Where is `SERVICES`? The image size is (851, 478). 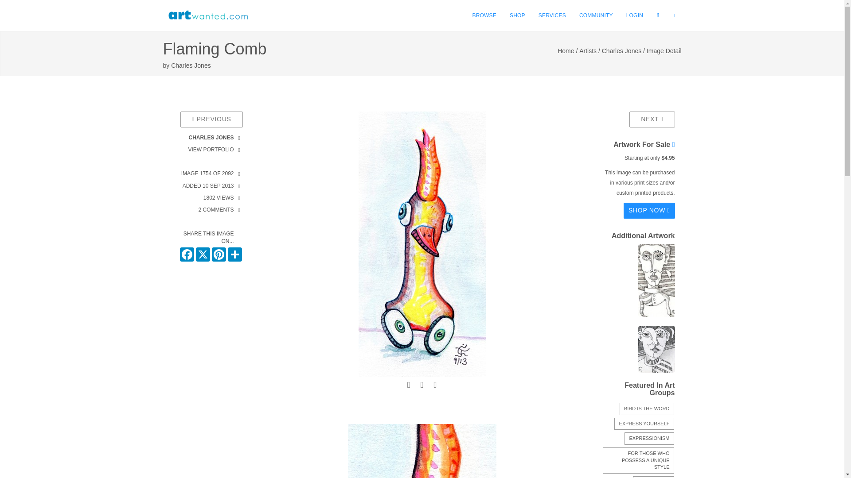
SERVICES is located at coordinates (552, 15).